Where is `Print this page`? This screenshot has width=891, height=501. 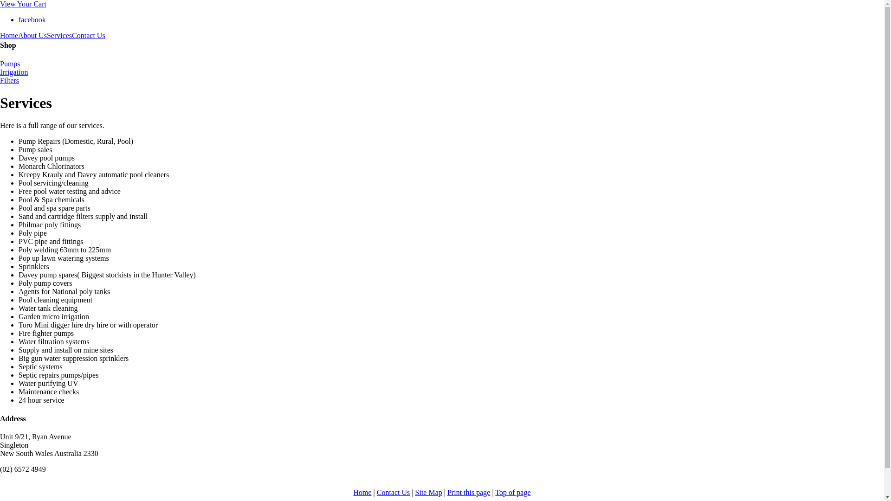 Print this page is located at coordinates (469, 493).